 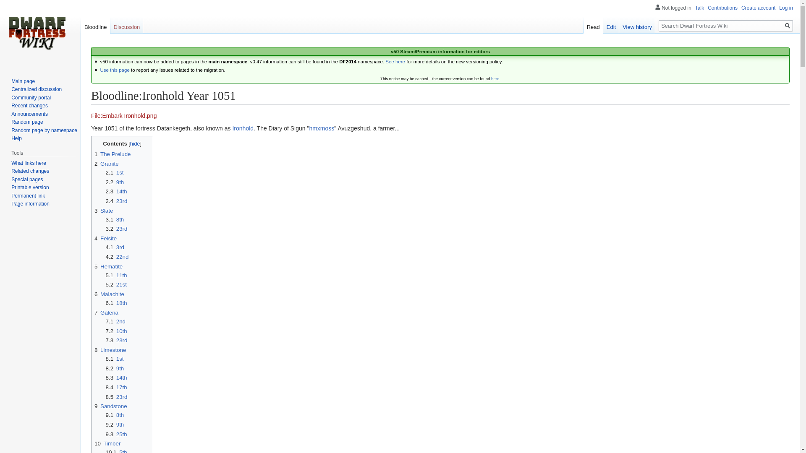 I want to click on 3.2 23rd, so click(x=116, y=228).